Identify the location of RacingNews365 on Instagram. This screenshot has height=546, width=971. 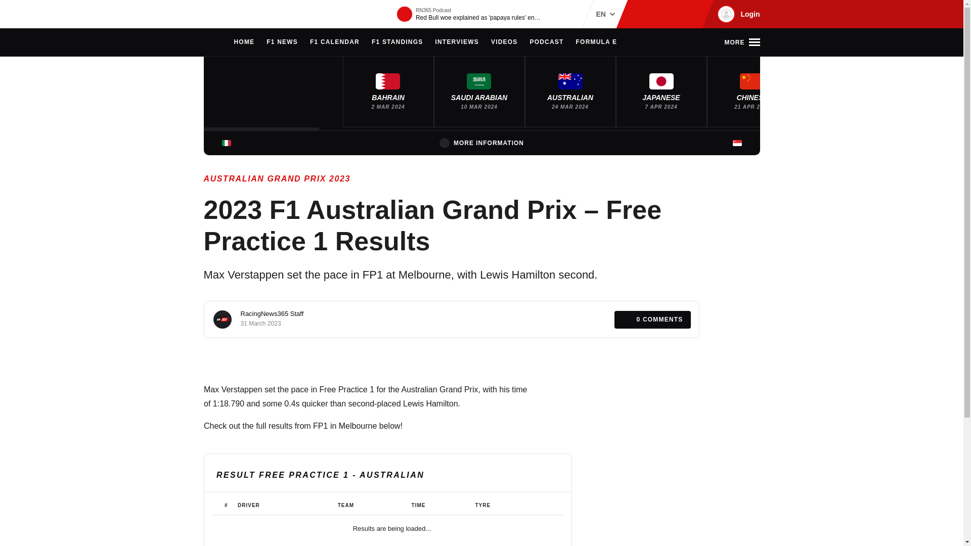
(641, 14).